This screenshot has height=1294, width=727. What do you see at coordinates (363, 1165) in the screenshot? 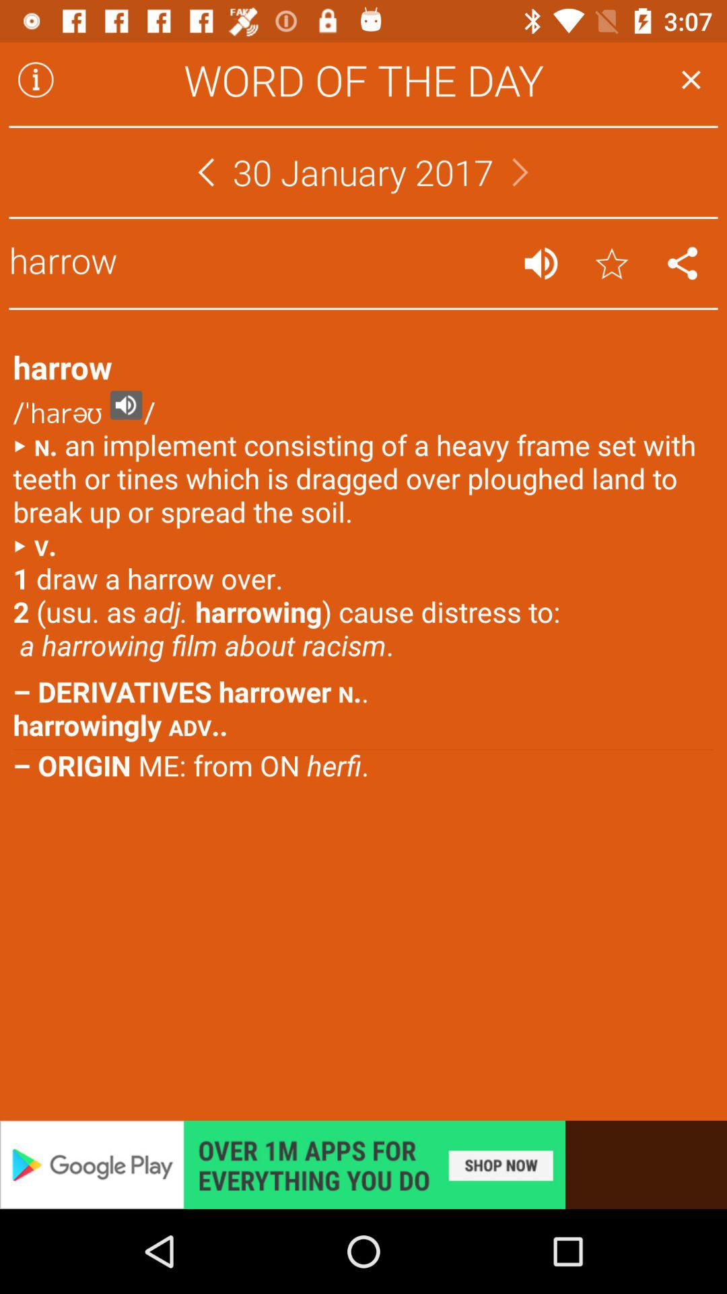
I see `go to google play` at bounding box center [363, 1165].